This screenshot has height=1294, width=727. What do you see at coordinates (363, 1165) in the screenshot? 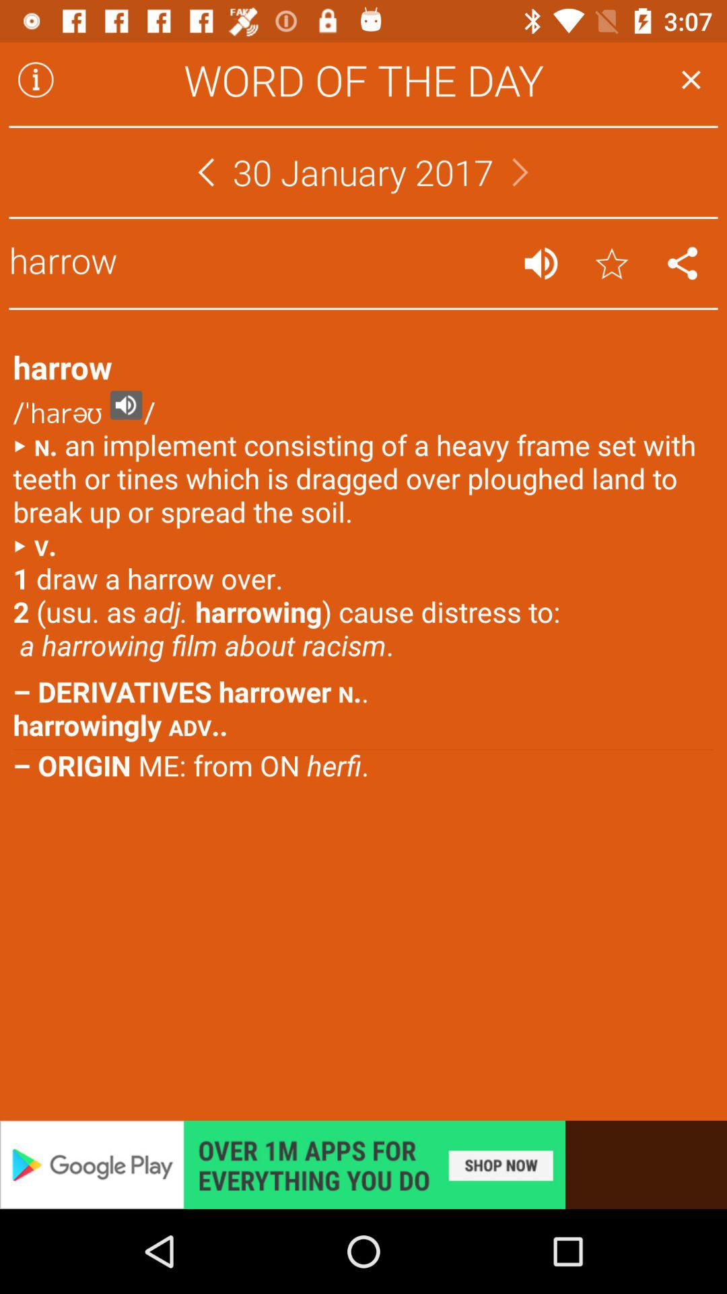
I see `go to google play` at bounding box center [363, 1165].